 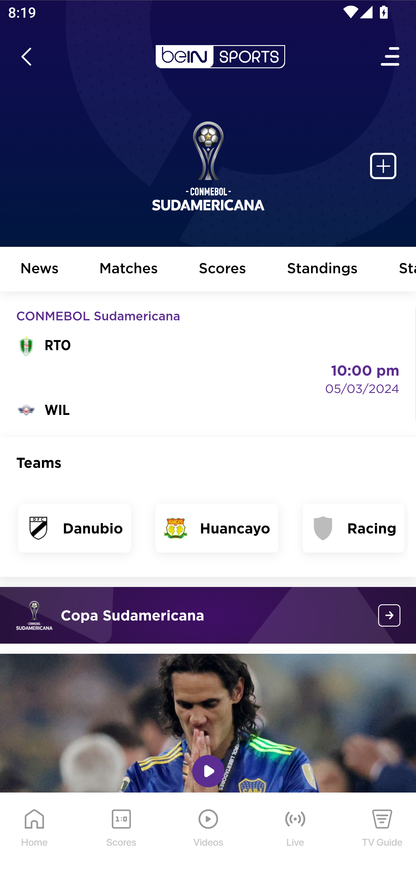 I want to click on Standings, so click(x=322, y=269).